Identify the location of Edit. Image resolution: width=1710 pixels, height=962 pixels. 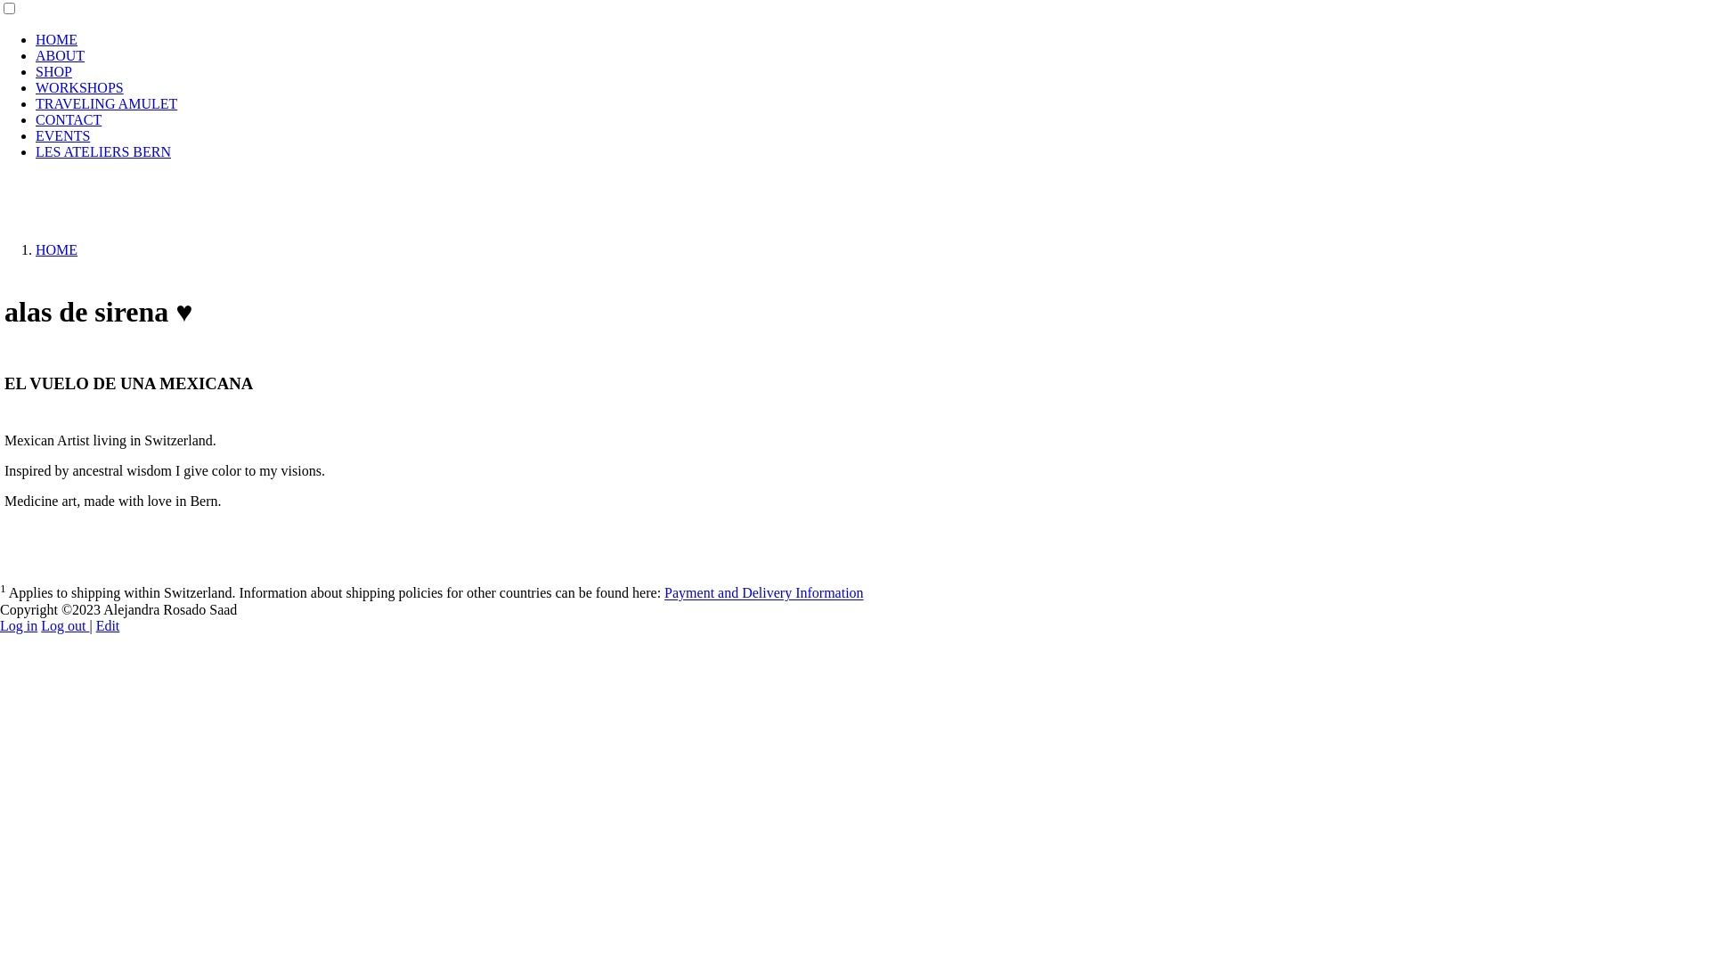
(109, 625).